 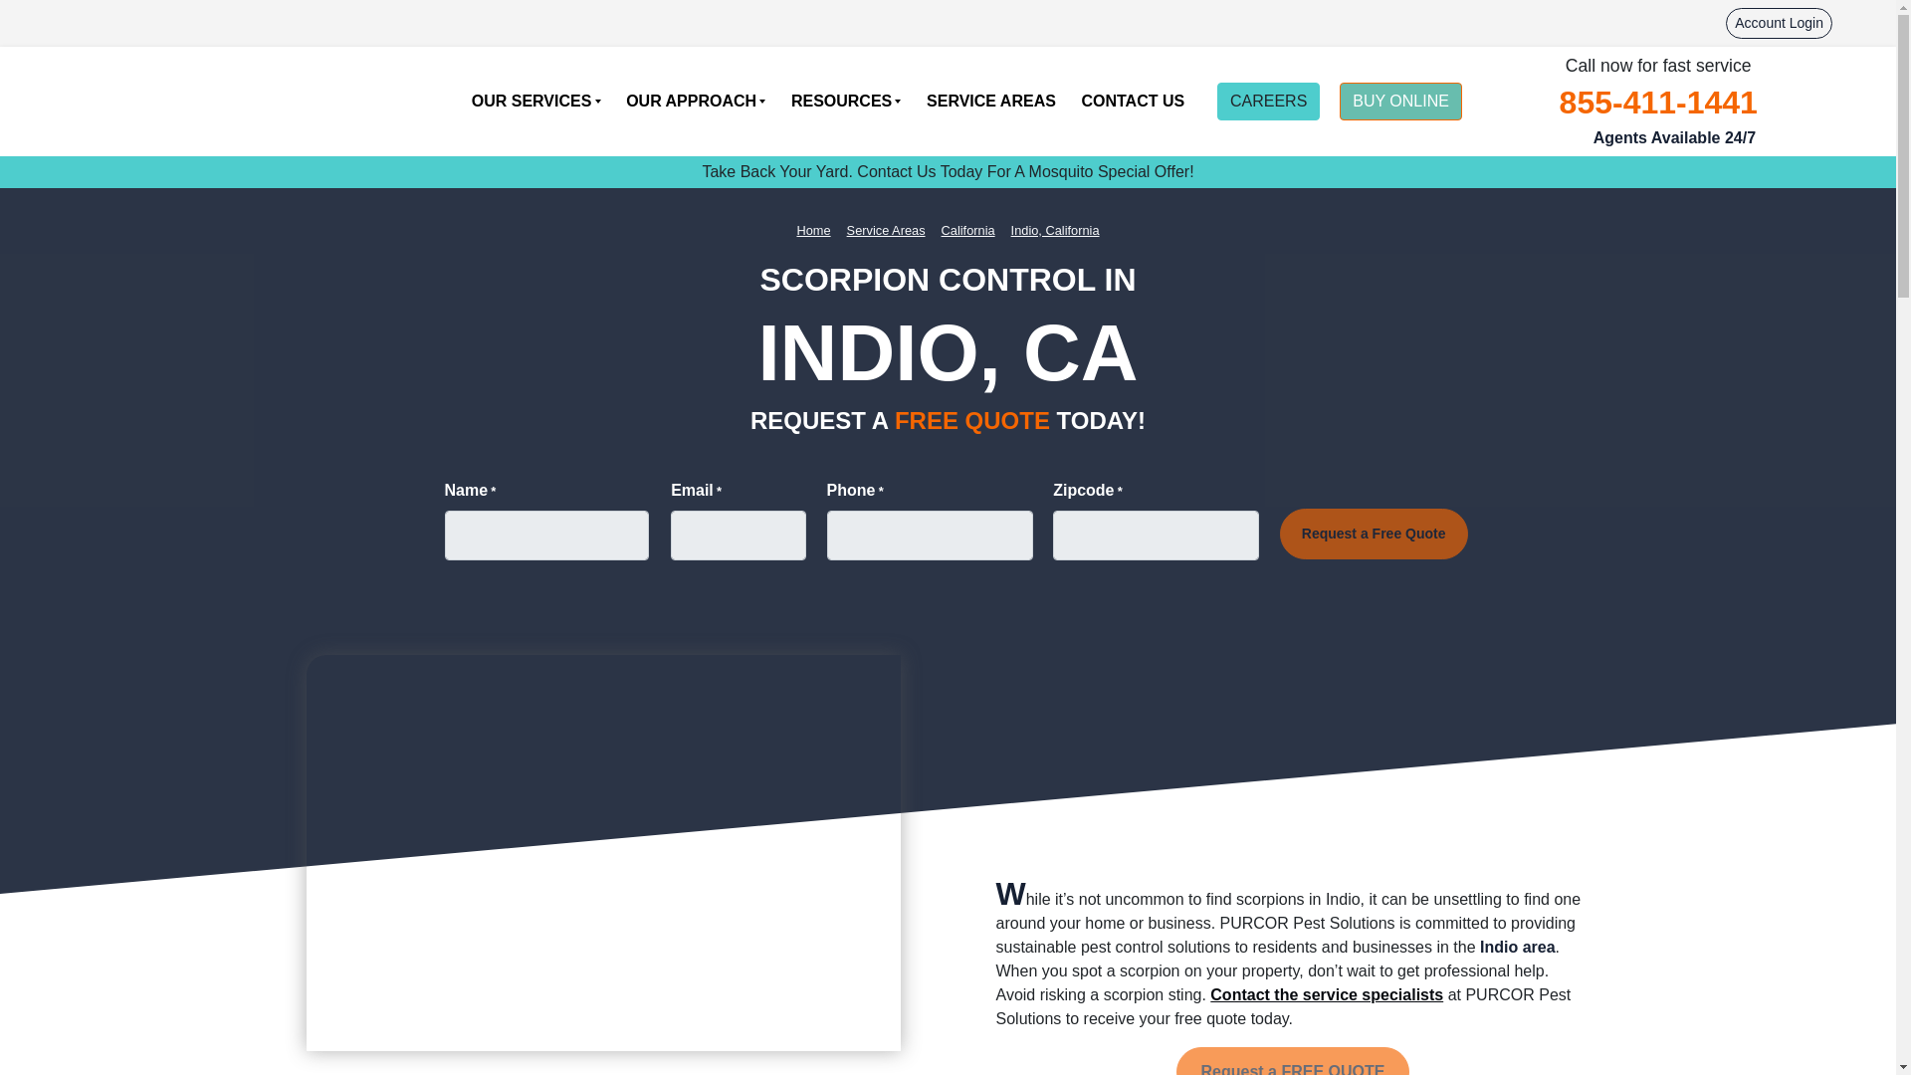 I want to click on Indio, California, so click(x=1055, y=230).